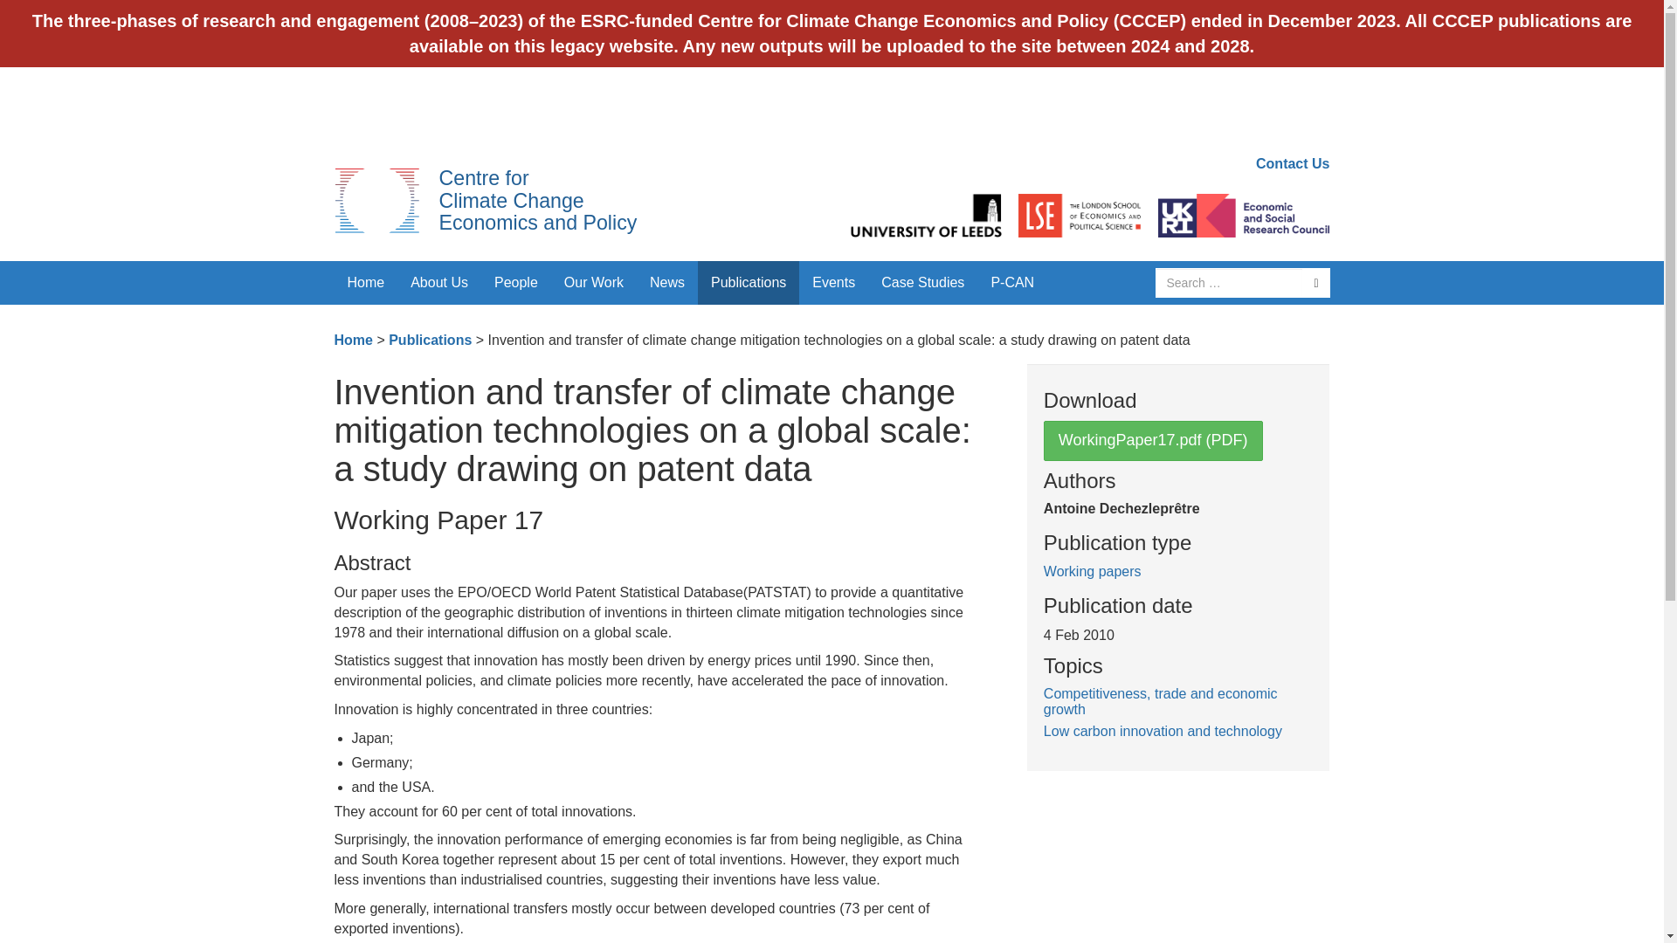  I want to click on Contact Us, so click(1293, 163).